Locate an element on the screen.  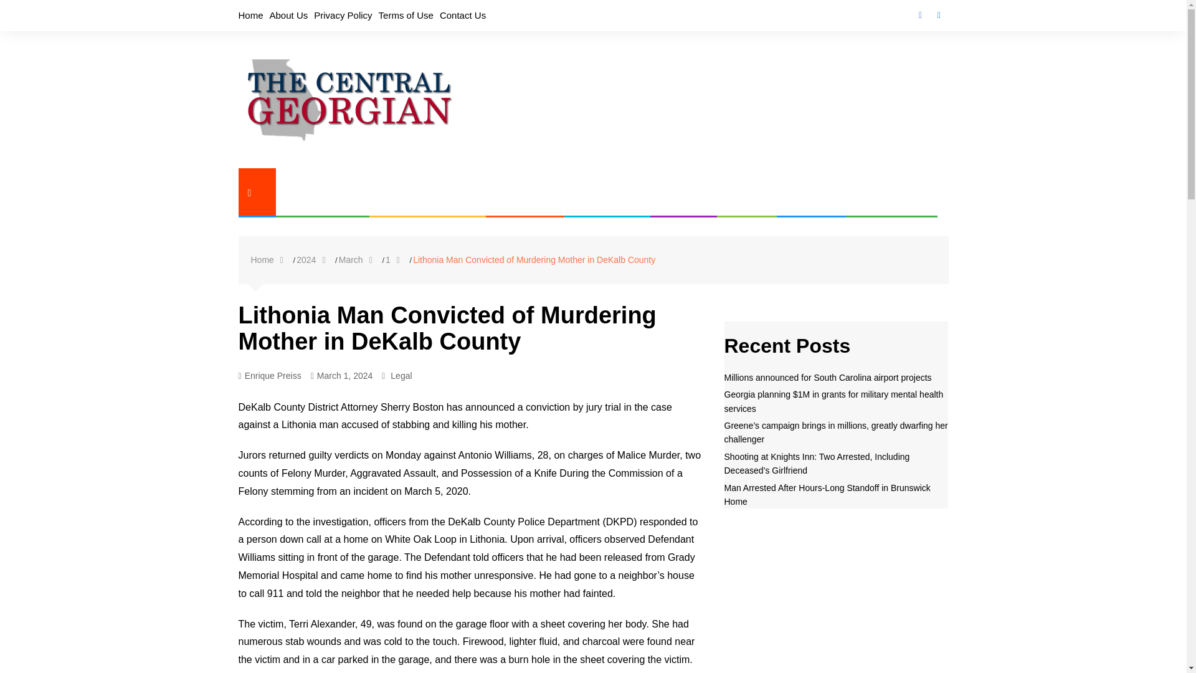
Home is located at coordinates (250, 15).